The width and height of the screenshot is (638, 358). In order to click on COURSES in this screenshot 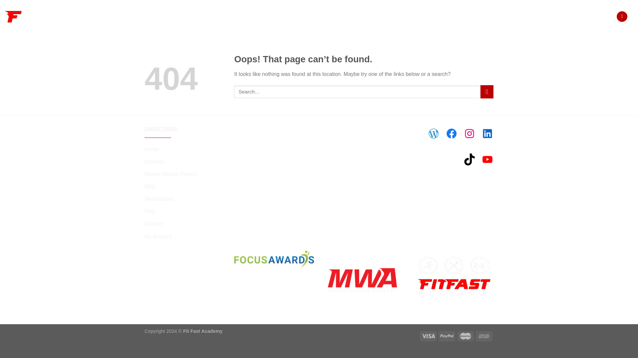, I will do `click(364, 17)`.